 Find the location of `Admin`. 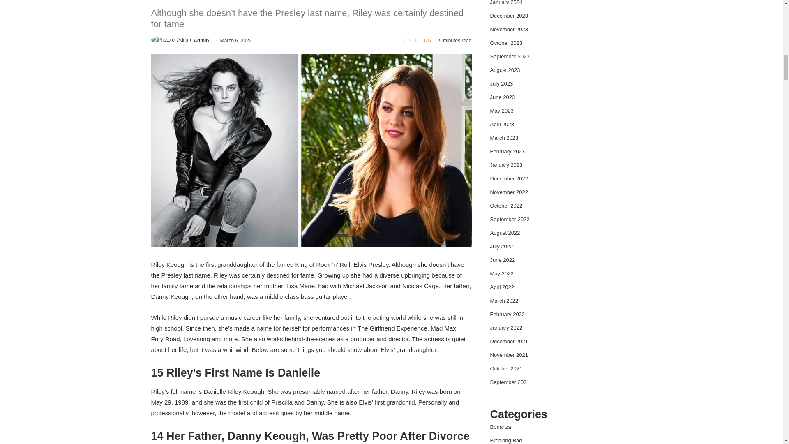

Admin is located at coordinates (201, 40).